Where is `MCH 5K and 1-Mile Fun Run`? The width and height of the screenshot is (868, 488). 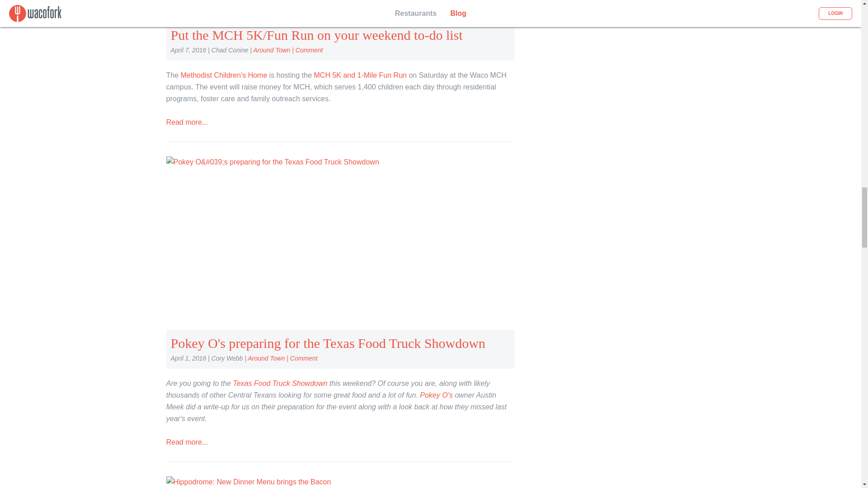
MCH 5K and 1-Mile Fun Run is located at coordinates (360, 75).